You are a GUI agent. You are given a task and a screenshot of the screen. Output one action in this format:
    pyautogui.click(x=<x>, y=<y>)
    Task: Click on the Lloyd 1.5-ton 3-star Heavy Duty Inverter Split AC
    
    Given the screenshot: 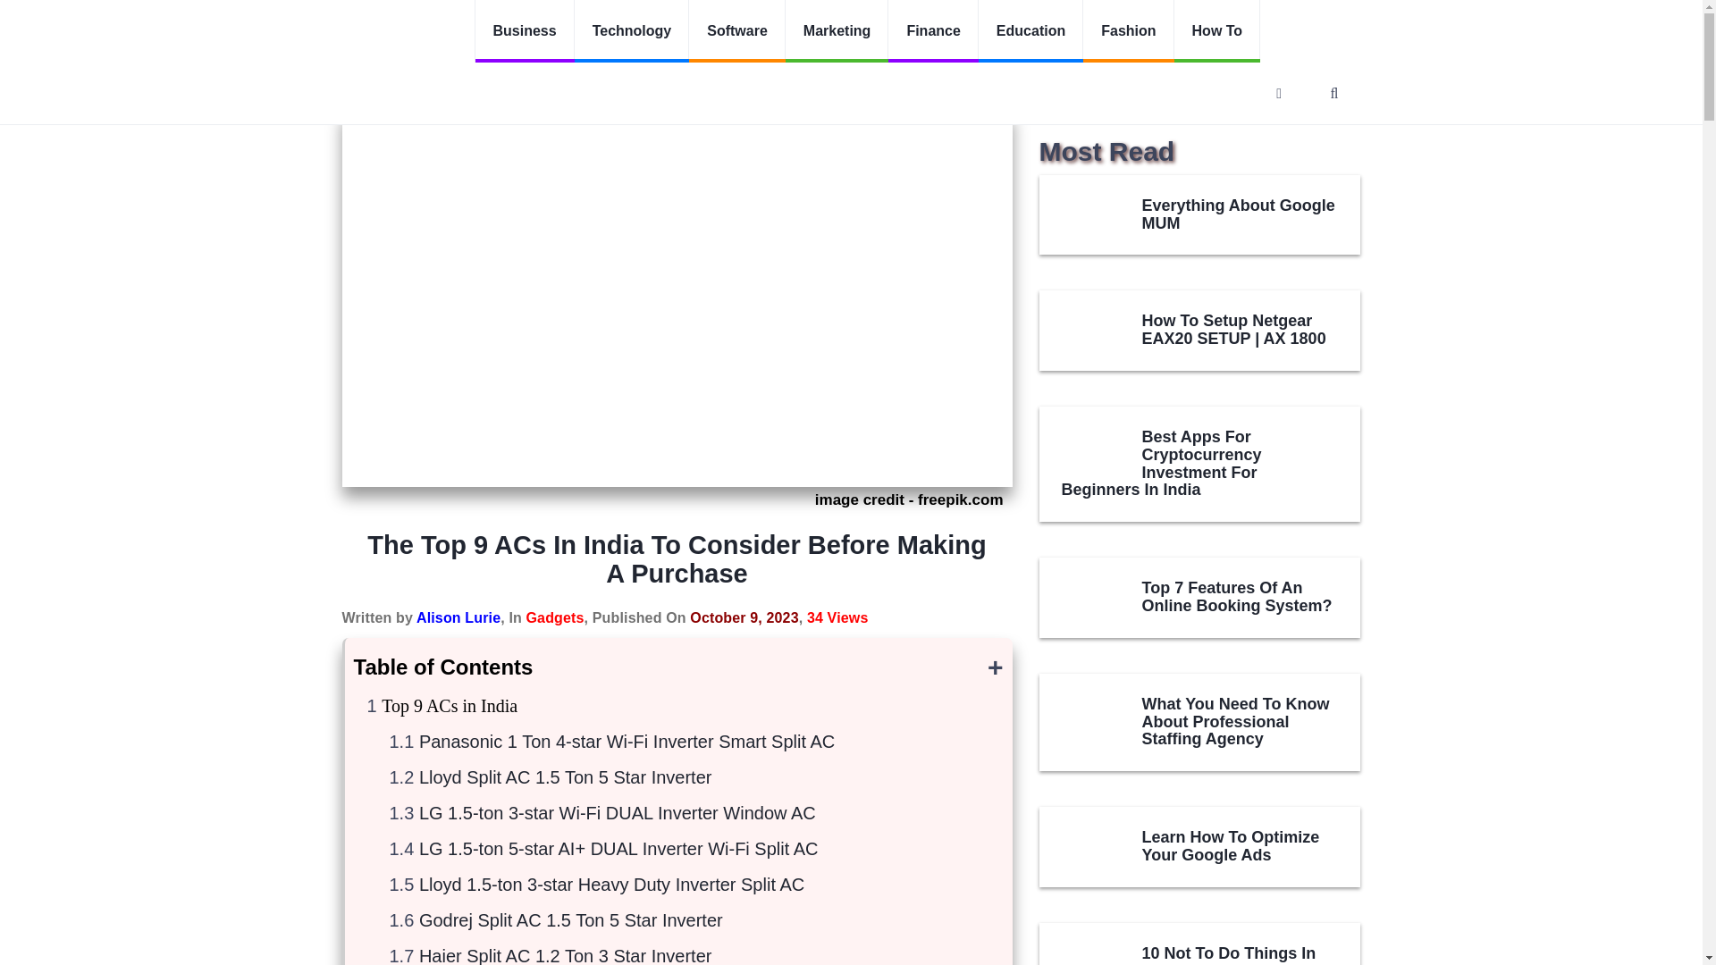 What is the action you would take?
    pyautogui.click(x=611, y=885)
    